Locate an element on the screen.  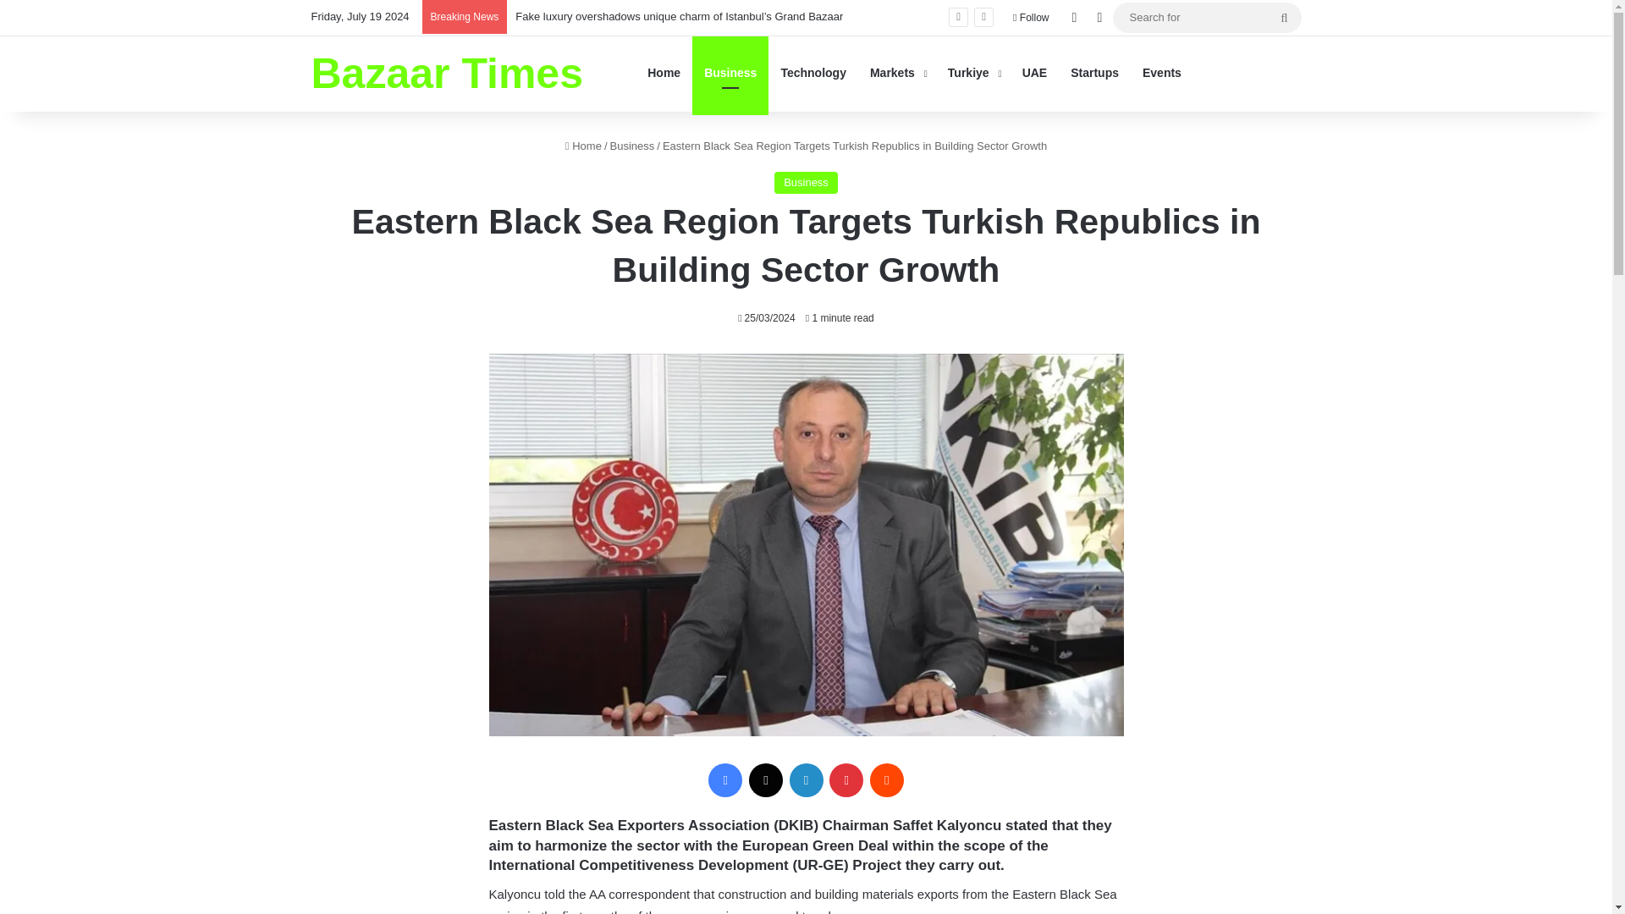
Business is located at coordinates (806, 183).